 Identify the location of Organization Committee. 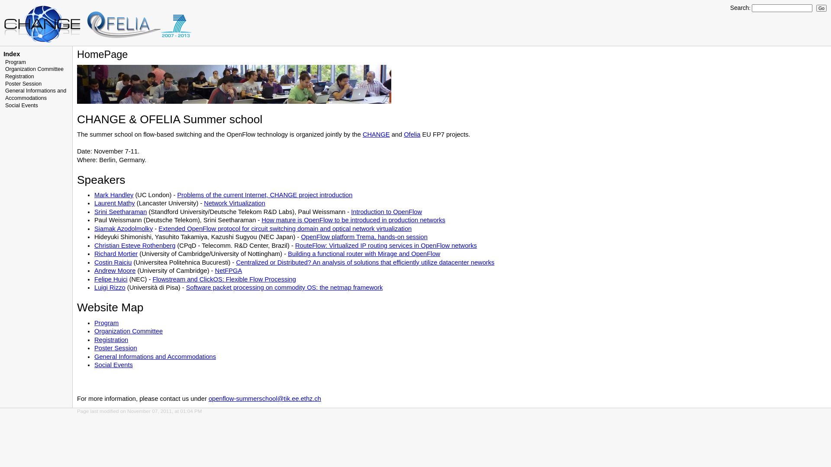
(35, 69).